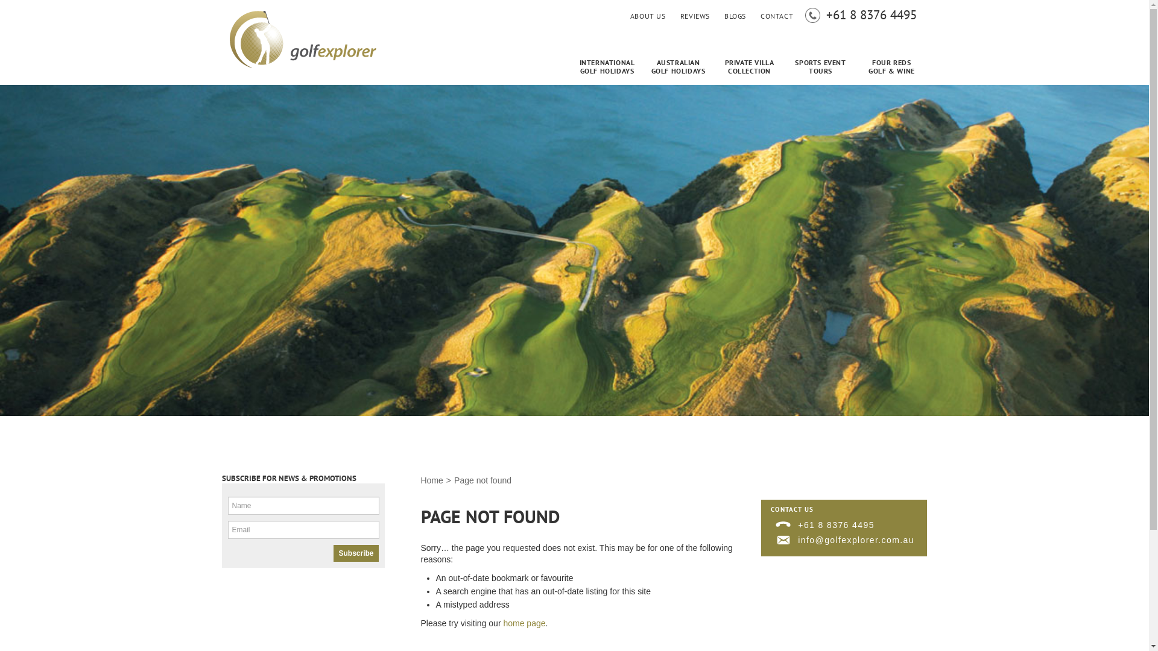 This screenshot has width=1158, height=651. I want to click on +61 8 8376 4495, so click(872, 17).